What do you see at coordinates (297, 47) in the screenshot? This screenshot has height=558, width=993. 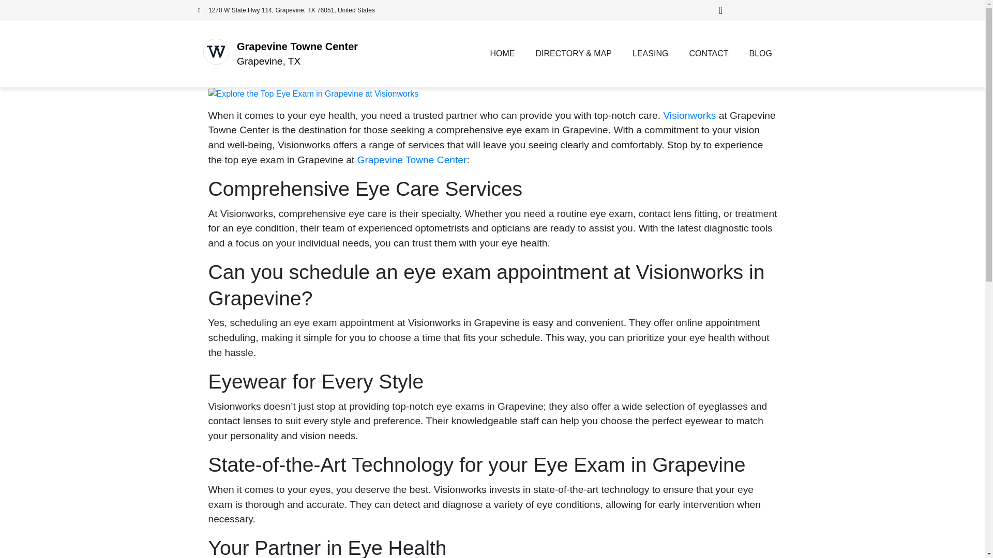 I see `Grapevine Towne Center` at bounding box center [297, 47].